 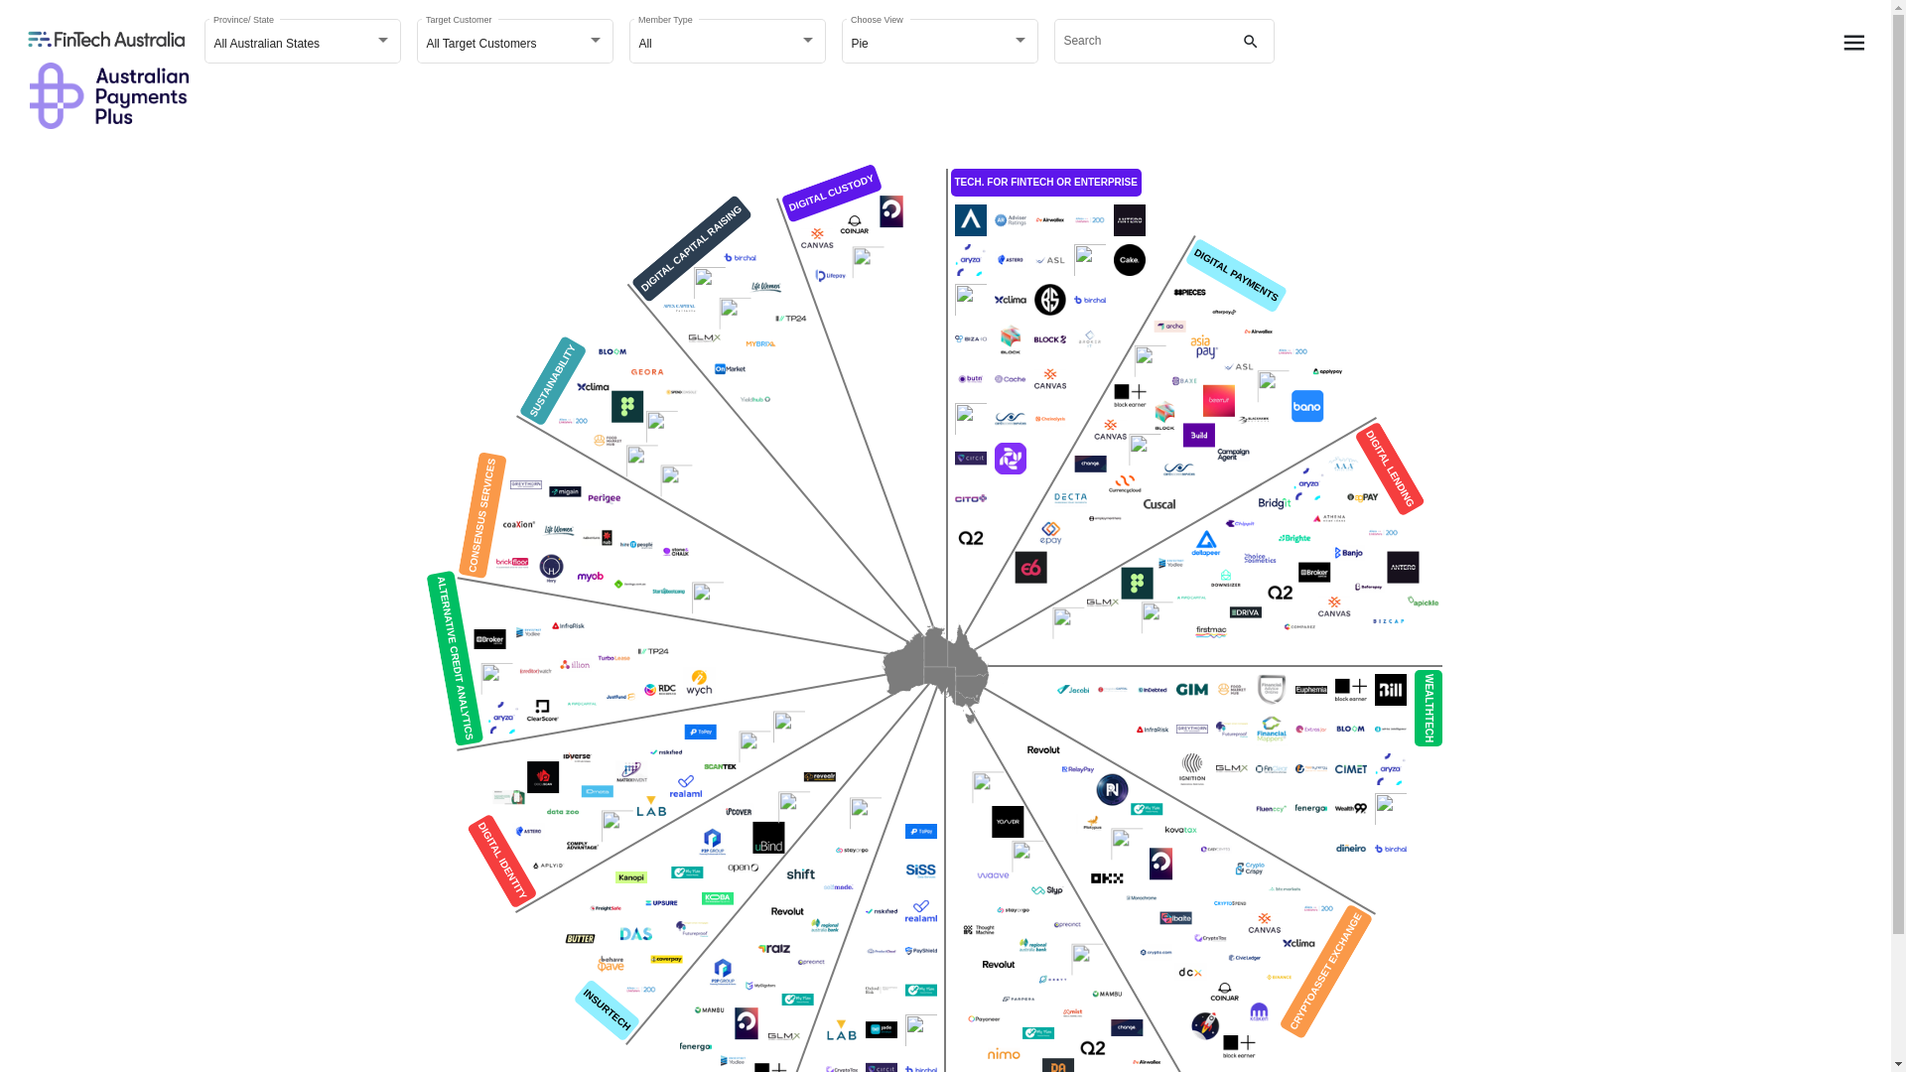 What do you see at coordinates (760, 343) in the screenshot?
I see `TeckCraft` at bounding box center [760, 343].